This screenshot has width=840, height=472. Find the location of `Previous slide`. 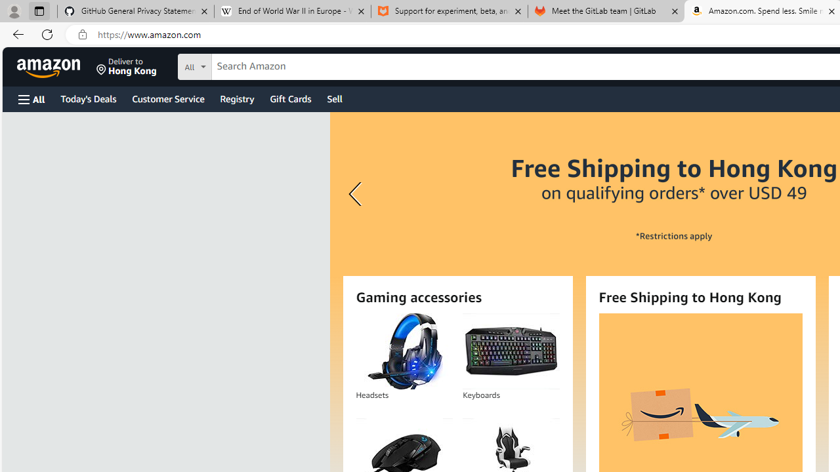

Previous slide is located at coordinates (357, 194).